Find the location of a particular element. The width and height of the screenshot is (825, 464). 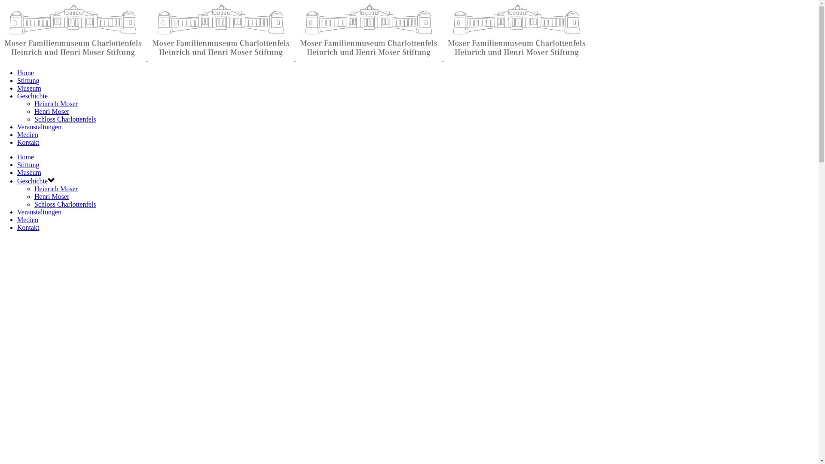

Henri Moser is located at coordinates (52, 112).